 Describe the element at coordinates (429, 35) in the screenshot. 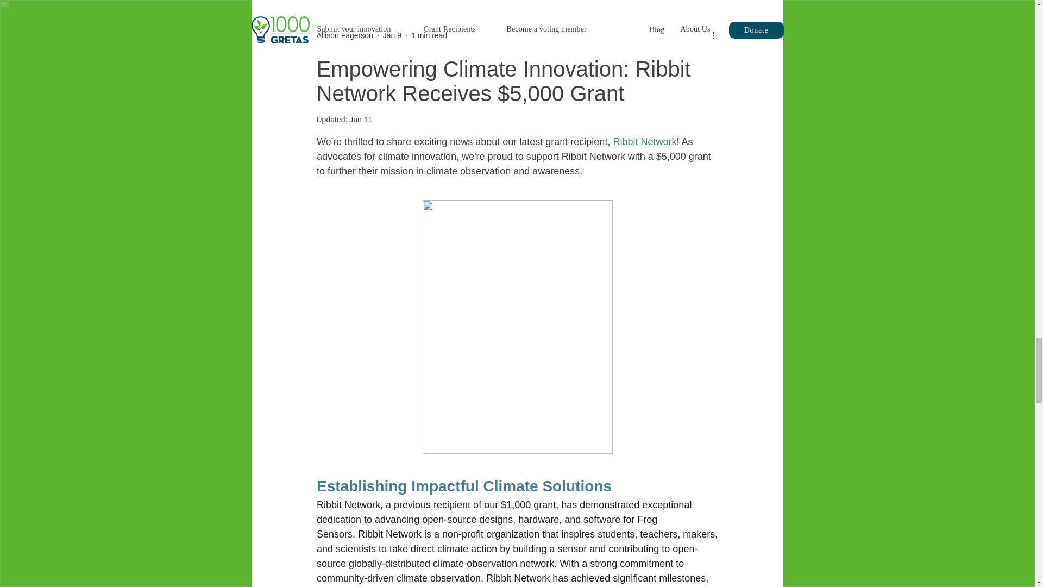

I see `1 min read` at that location.